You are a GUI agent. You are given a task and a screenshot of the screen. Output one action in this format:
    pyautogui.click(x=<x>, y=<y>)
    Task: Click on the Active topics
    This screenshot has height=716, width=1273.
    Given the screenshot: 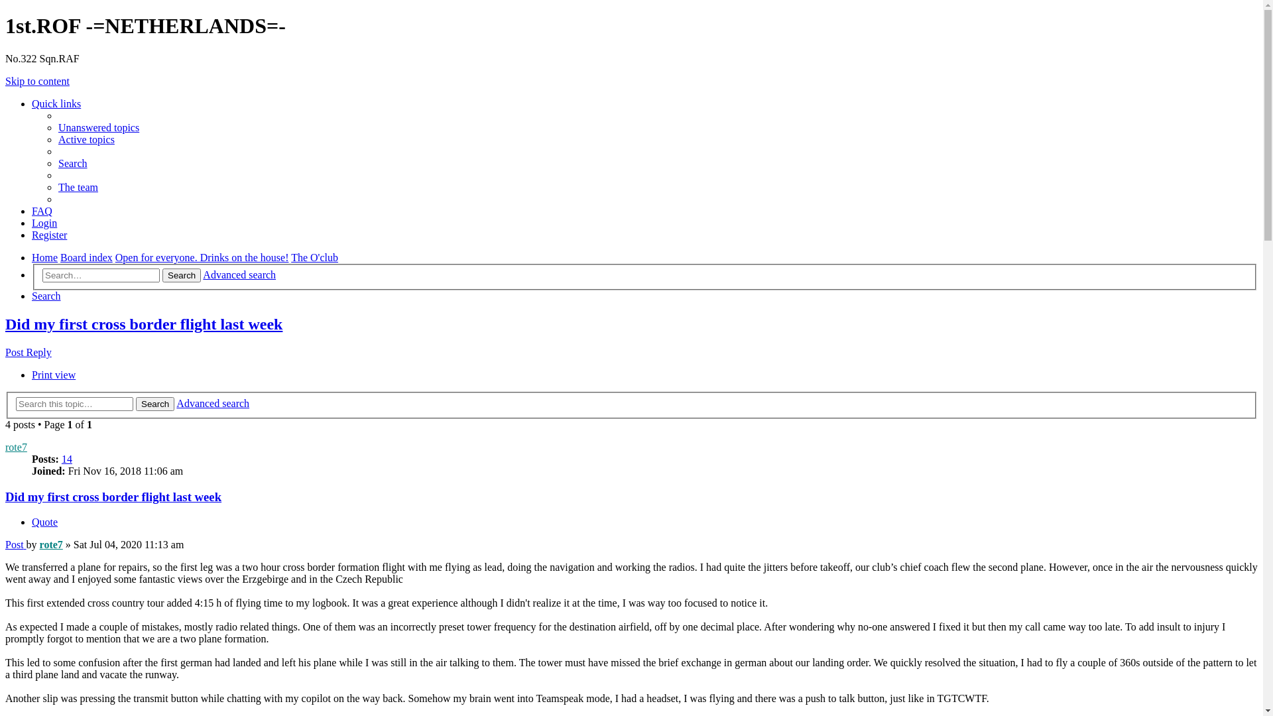 What is the action you would take?
    pyautogui.click(x=86, y=139)
    